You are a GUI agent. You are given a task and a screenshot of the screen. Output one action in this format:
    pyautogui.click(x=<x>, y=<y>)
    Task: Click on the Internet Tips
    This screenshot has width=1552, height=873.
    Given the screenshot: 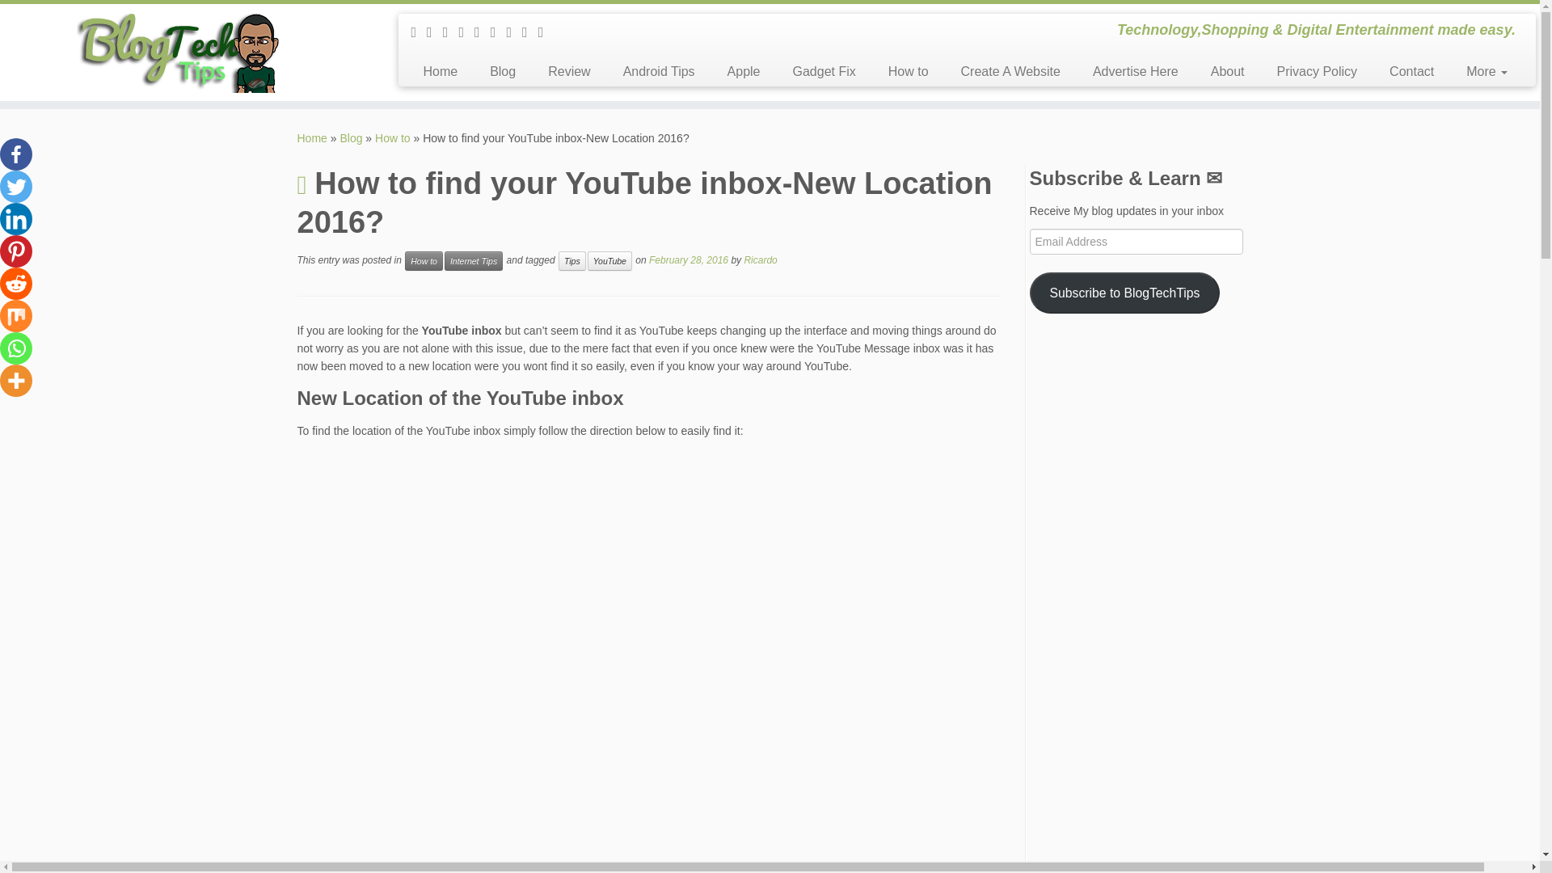 What is the action you would take?
    pyautogui.click(x=474, y=260)
    